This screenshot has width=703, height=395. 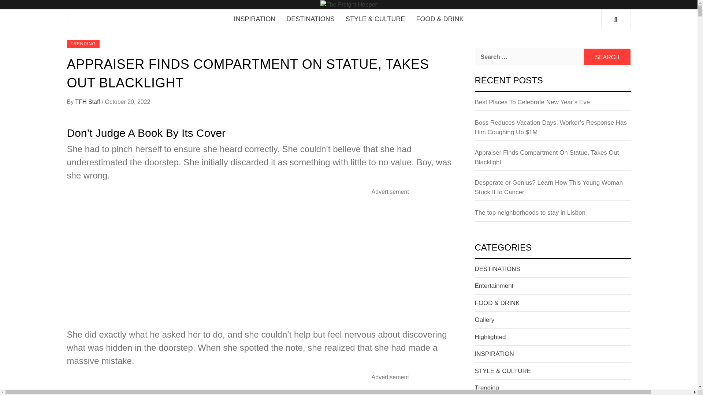 What do you see at coordinates (254, 19) in the screenshot?
I see `INSPIRATION` at bounding box center [254, 19].